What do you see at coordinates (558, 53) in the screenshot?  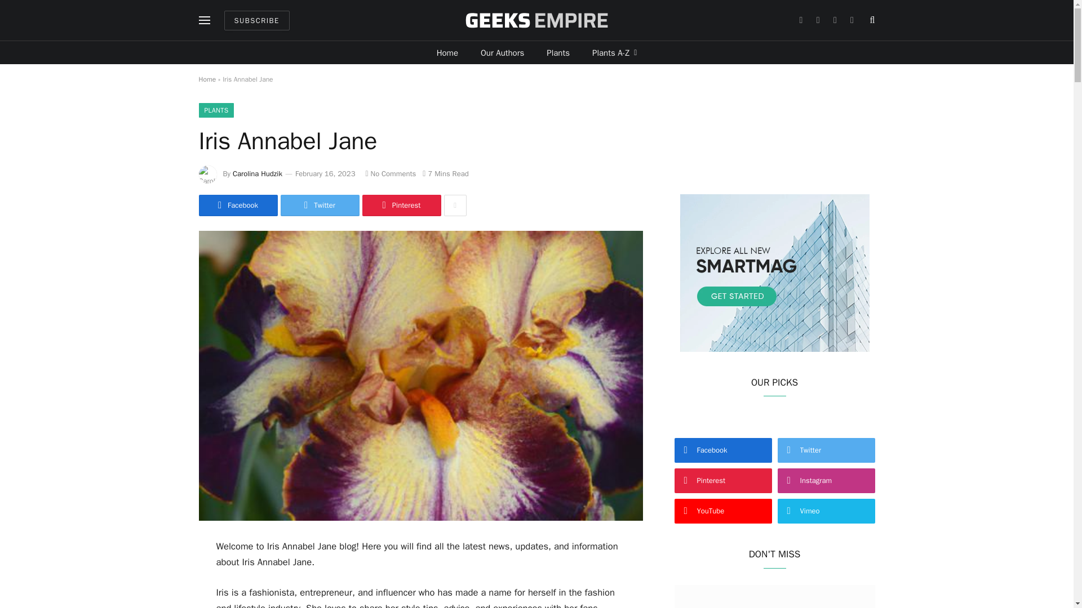 I see `Plants` at bounding box center [558, 53].